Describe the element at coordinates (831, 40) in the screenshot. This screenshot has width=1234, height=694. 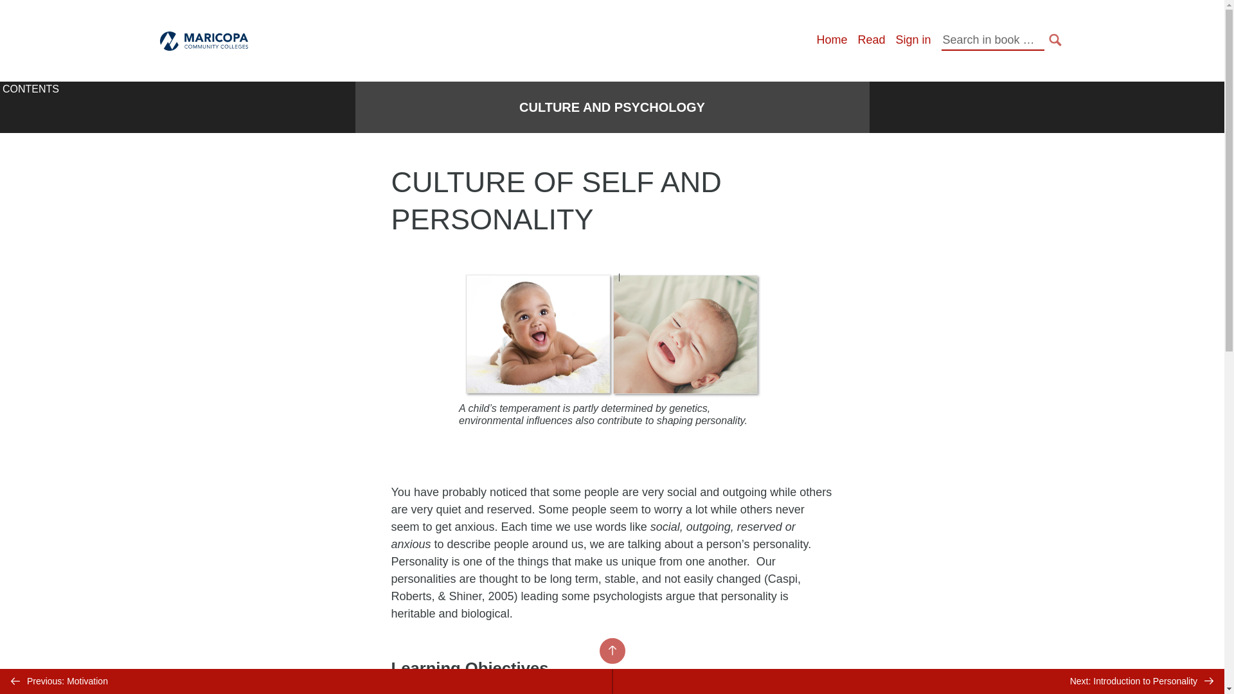
I see `Home` at that location.